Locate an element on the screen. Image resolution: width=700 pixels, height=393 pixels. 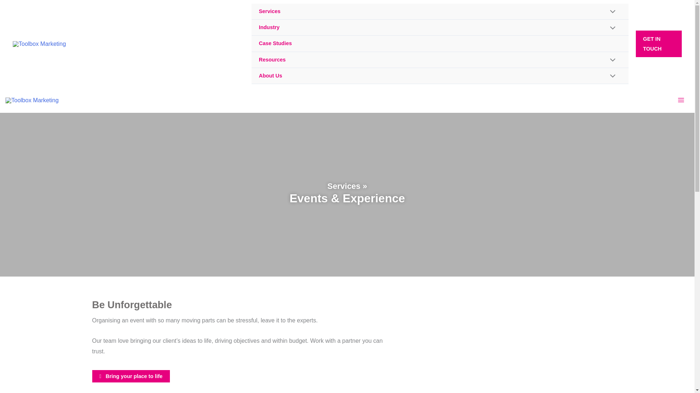
Resources is located at coordinates (440, 60).